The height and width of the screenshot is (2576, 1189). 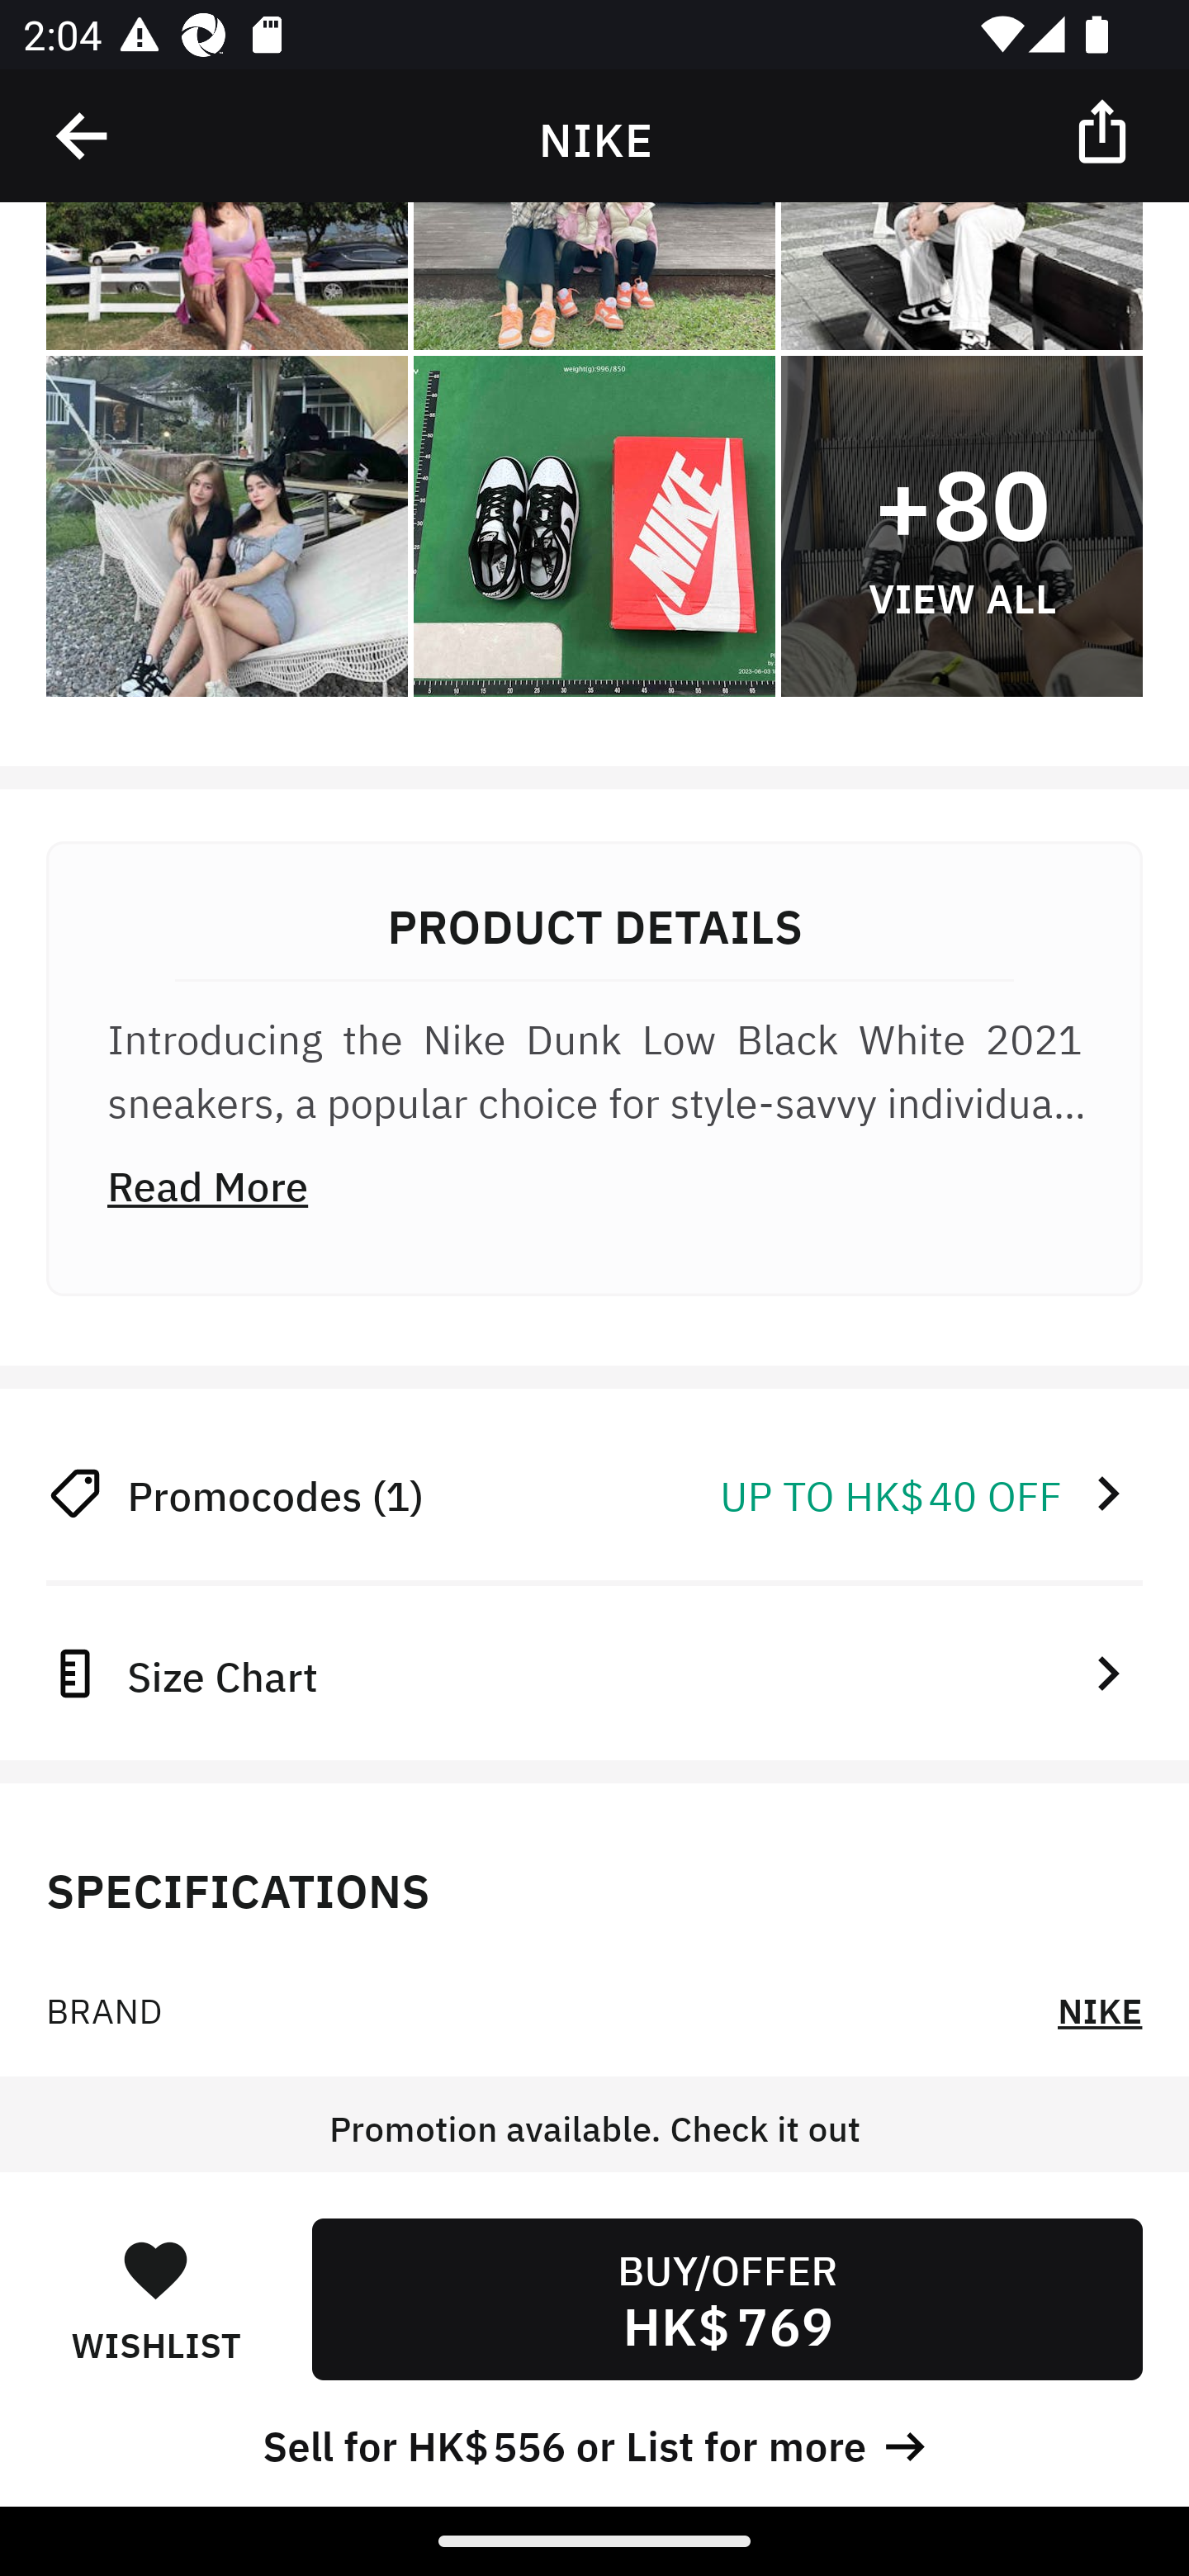 What do you see at coordinates (594, 1673) in the screenshot?
I see `Size Chart ` at bounding box center [594, 1673].